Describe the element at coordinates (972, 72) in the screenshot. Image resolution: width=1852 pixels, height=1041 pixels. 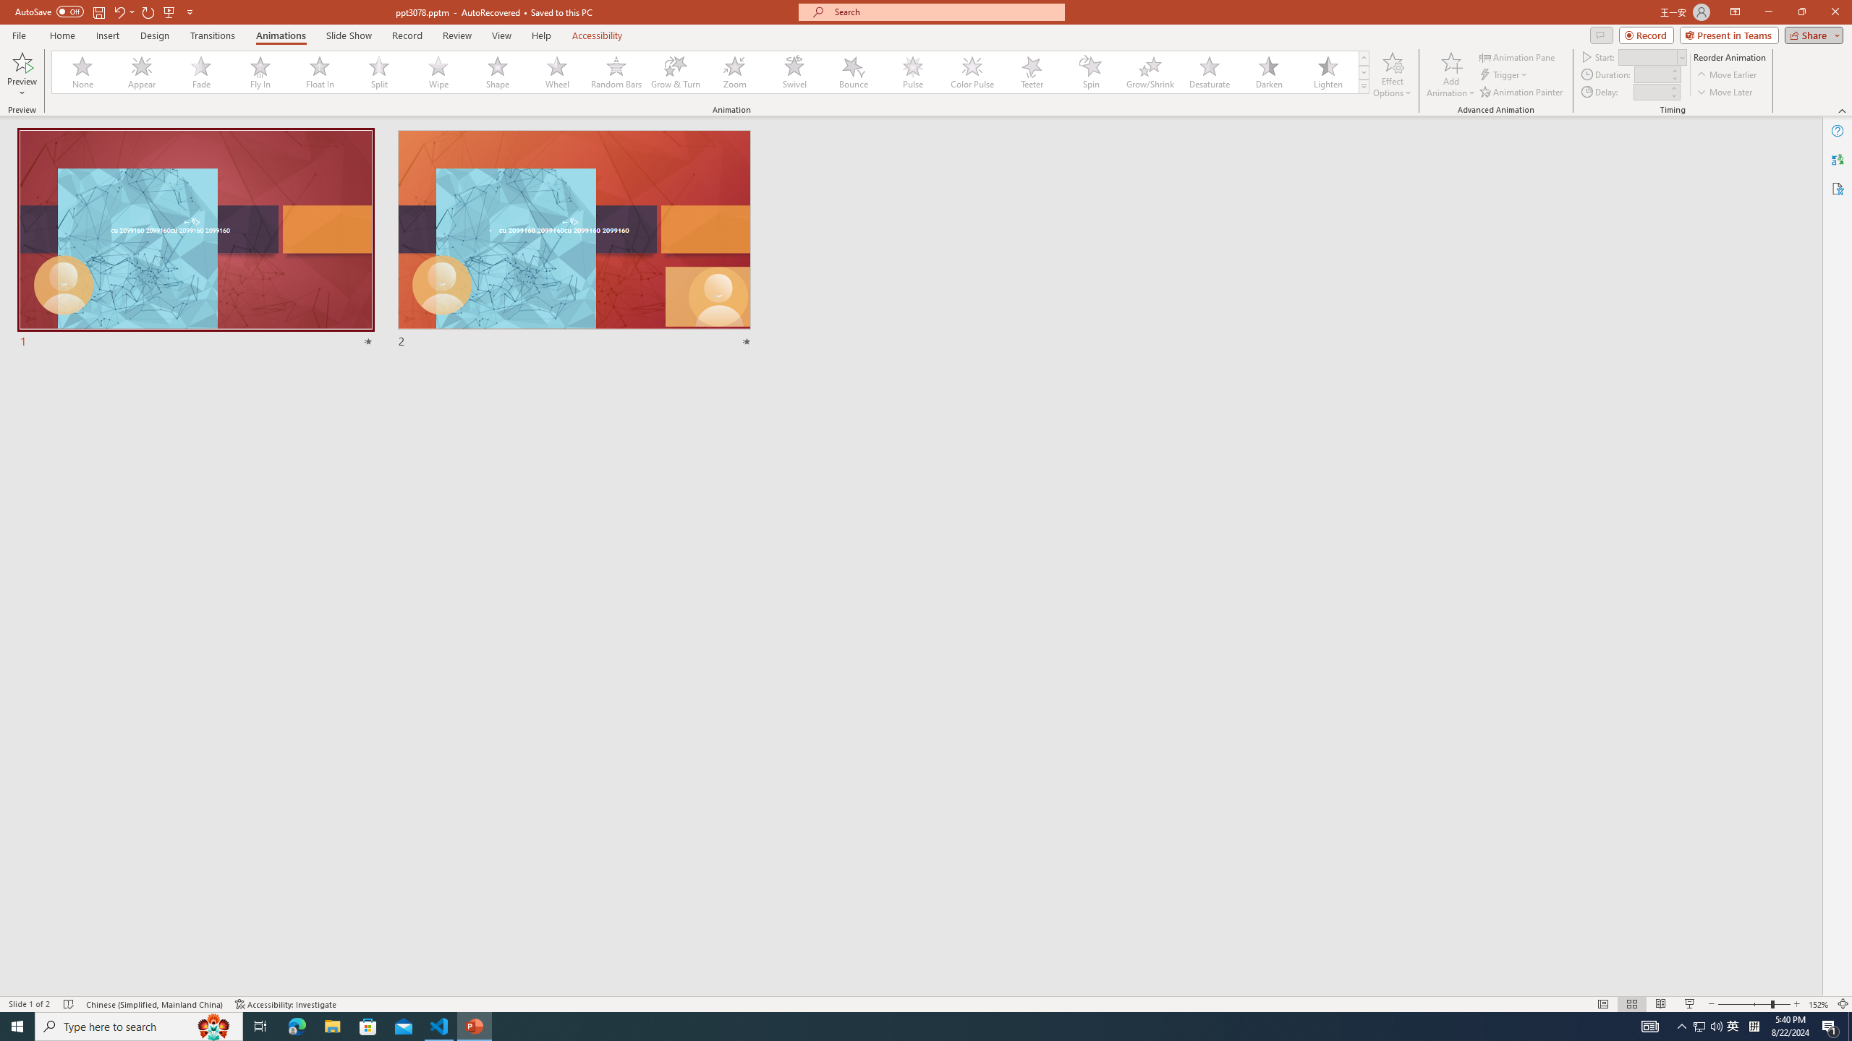
I see `Color Pulse` at that location.